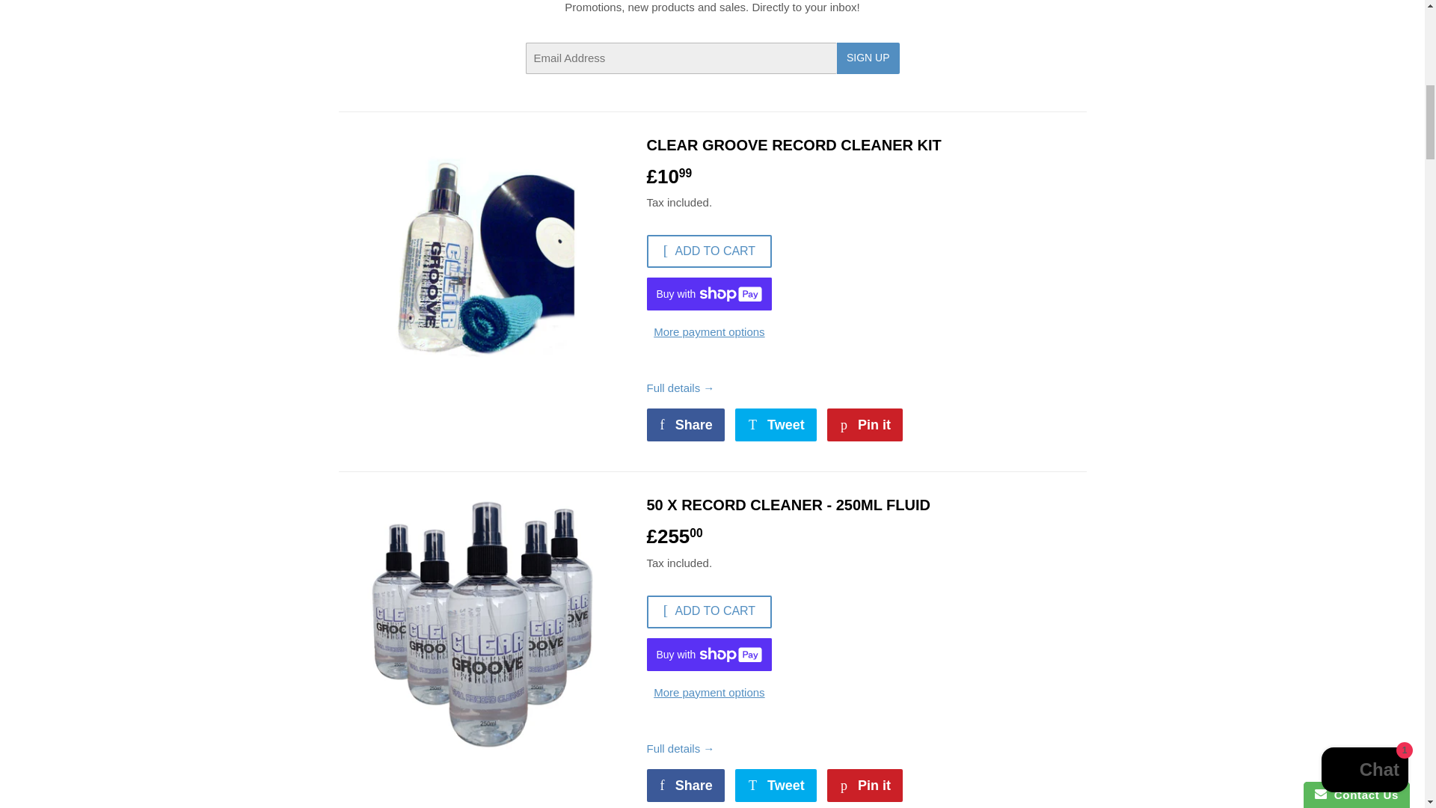 This screenshot has height=808, width=1436. Describe the element at coordinates (776, 425) in the screenshot. I see `Tweet on Twitter` at that location.